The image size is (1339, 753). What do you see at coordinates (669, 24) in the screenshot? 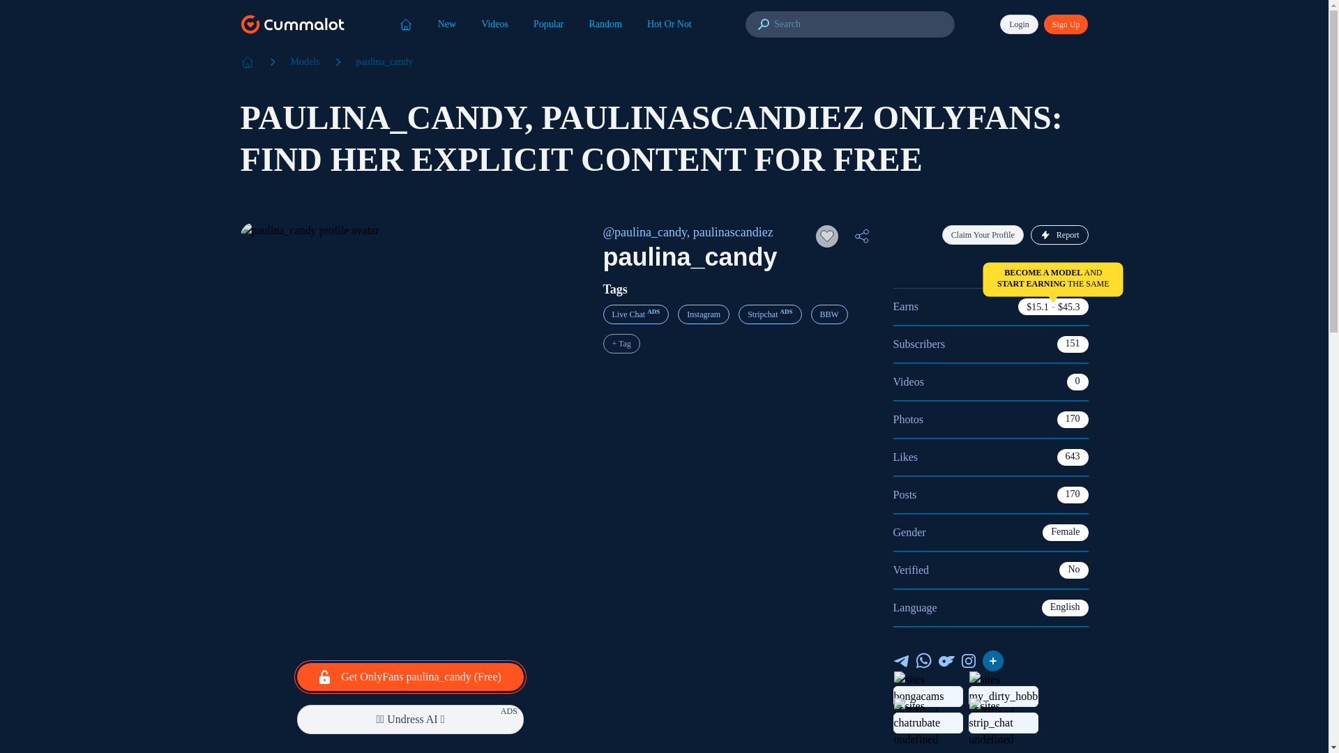
I see `Hot Or Not` at bounding box center [669, 24].